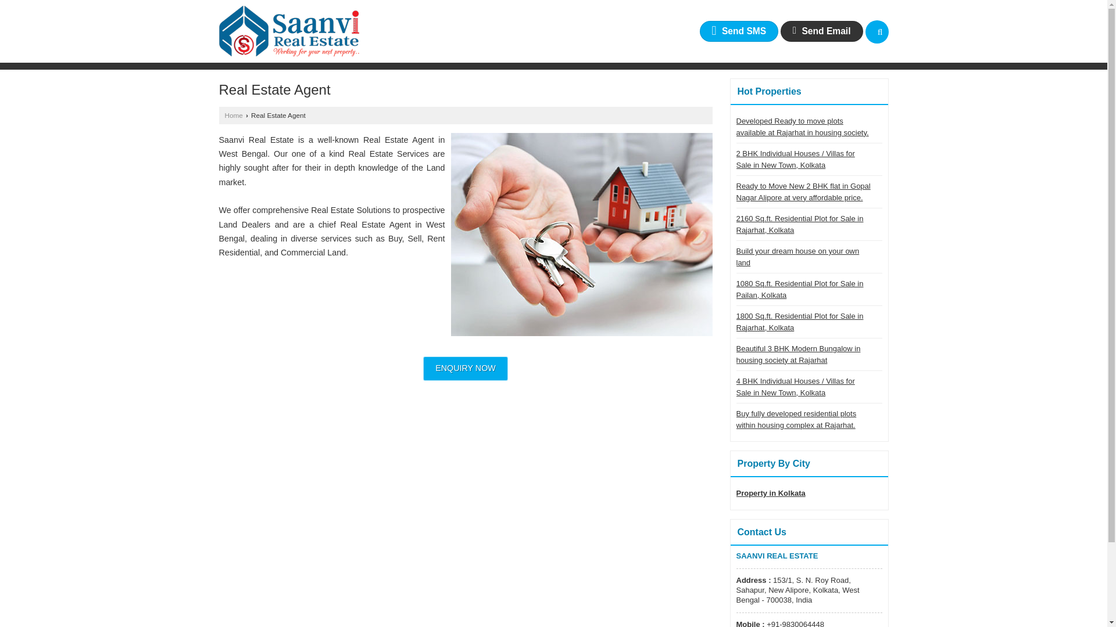 Image resolution: width=1116 pixels, height=627 pixels. Describe the element at coordinates (821, 31) in the screenshot. I see `Send Email` at that location.